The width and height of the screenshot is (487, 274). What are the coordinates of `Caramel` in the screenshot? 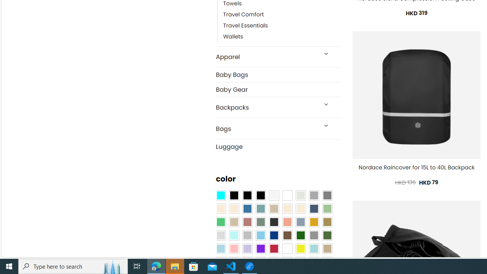 It's located at (287, 209).